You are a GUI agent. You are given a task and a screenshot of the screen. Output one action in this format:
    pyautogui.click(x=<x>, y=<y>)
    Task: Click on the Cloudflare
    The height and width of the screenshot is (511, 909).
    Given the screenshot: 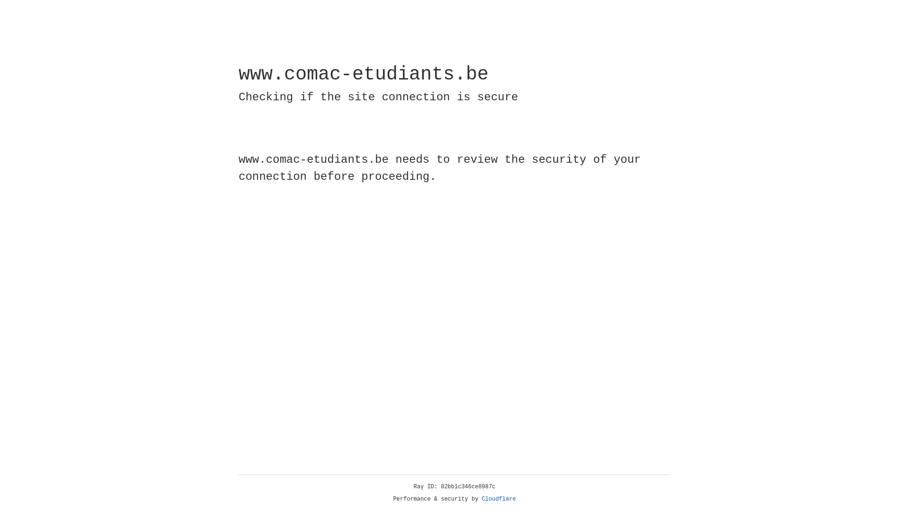 What is the action you would take?
    pyautogui.click(x=499, y=499)
    